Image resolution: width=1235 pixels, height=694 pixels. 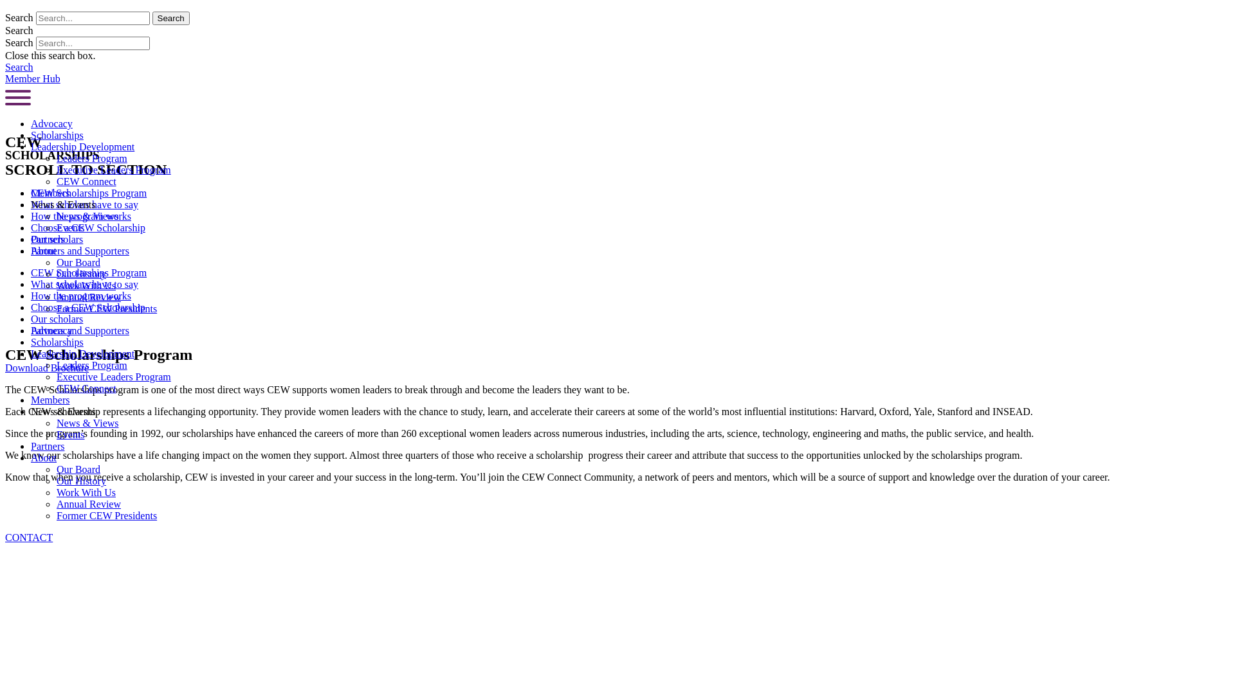 What do you see at coordinates (81, 274) in the screenshot?
I see `Our History` at bounding box center [81, 274].